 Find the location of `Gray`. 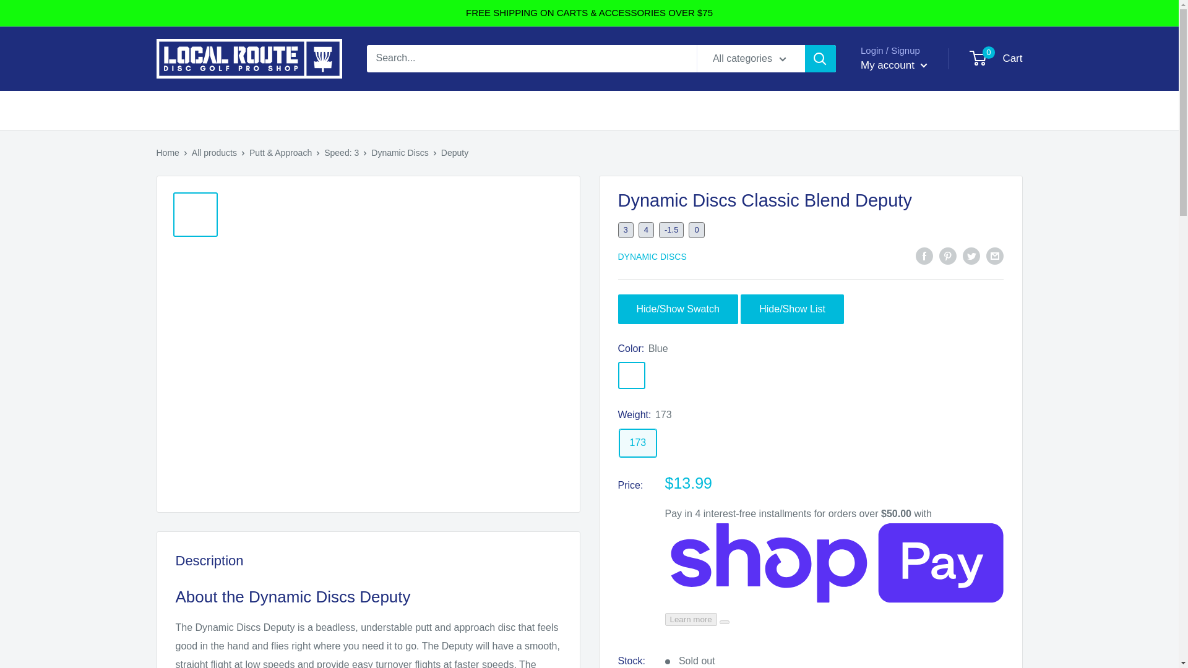

Gray is located at coordinates (663, 375).